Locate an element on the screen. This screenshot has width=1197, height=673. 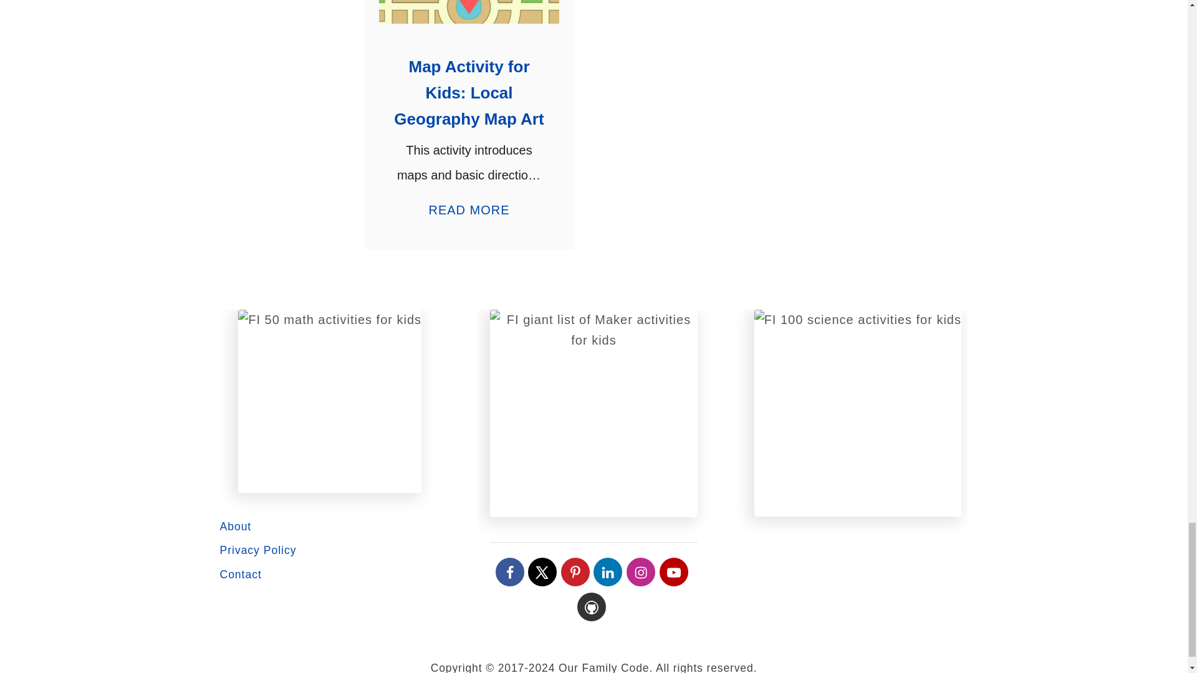
Follow on Instagram is located at coordinates (640, 572).